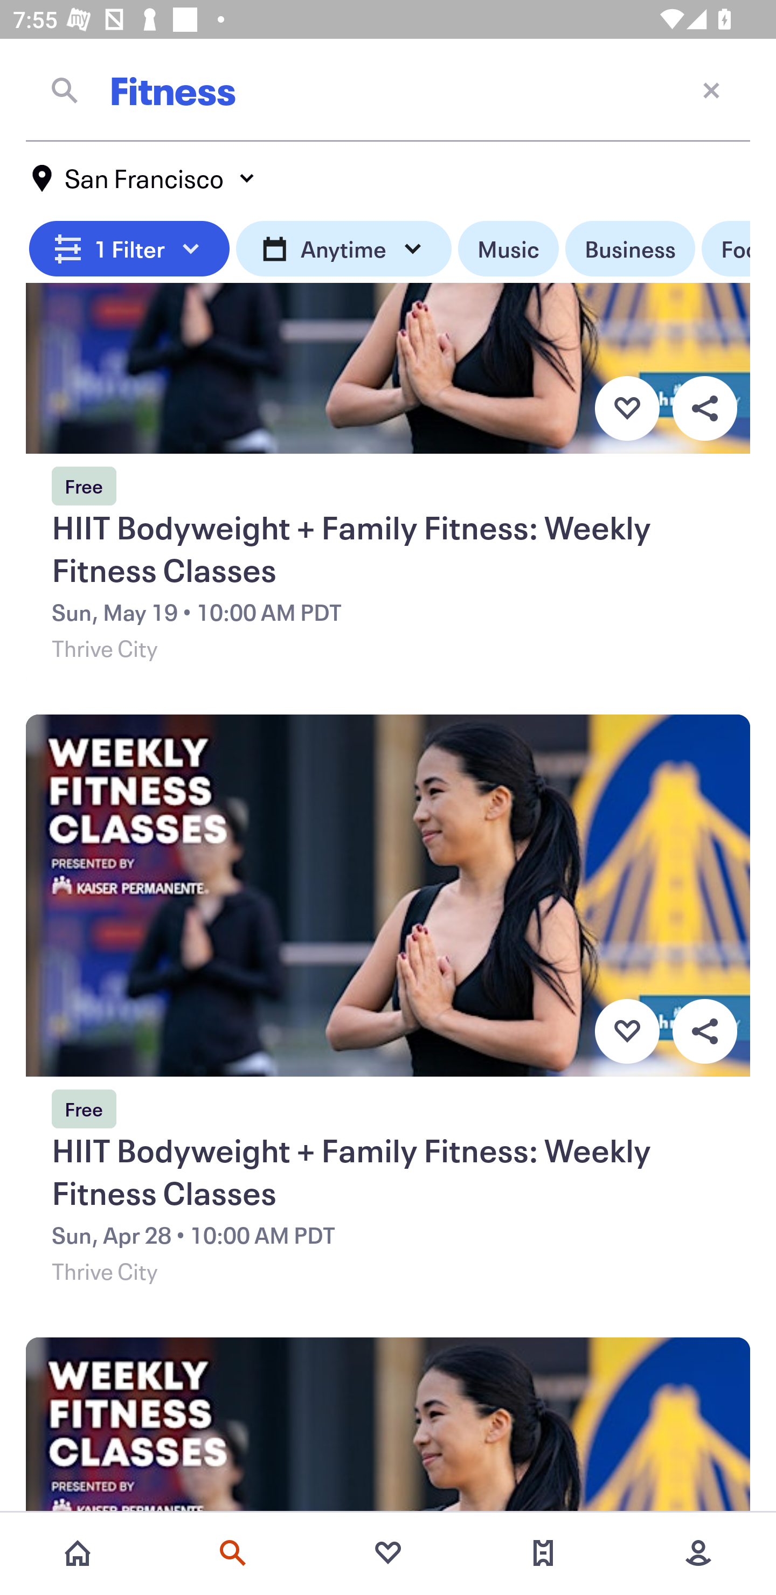 This screenshot has height=1595, width=776. Describe the element at coordinates (78, 1553) in the screenshot. I see `Home` at that location.